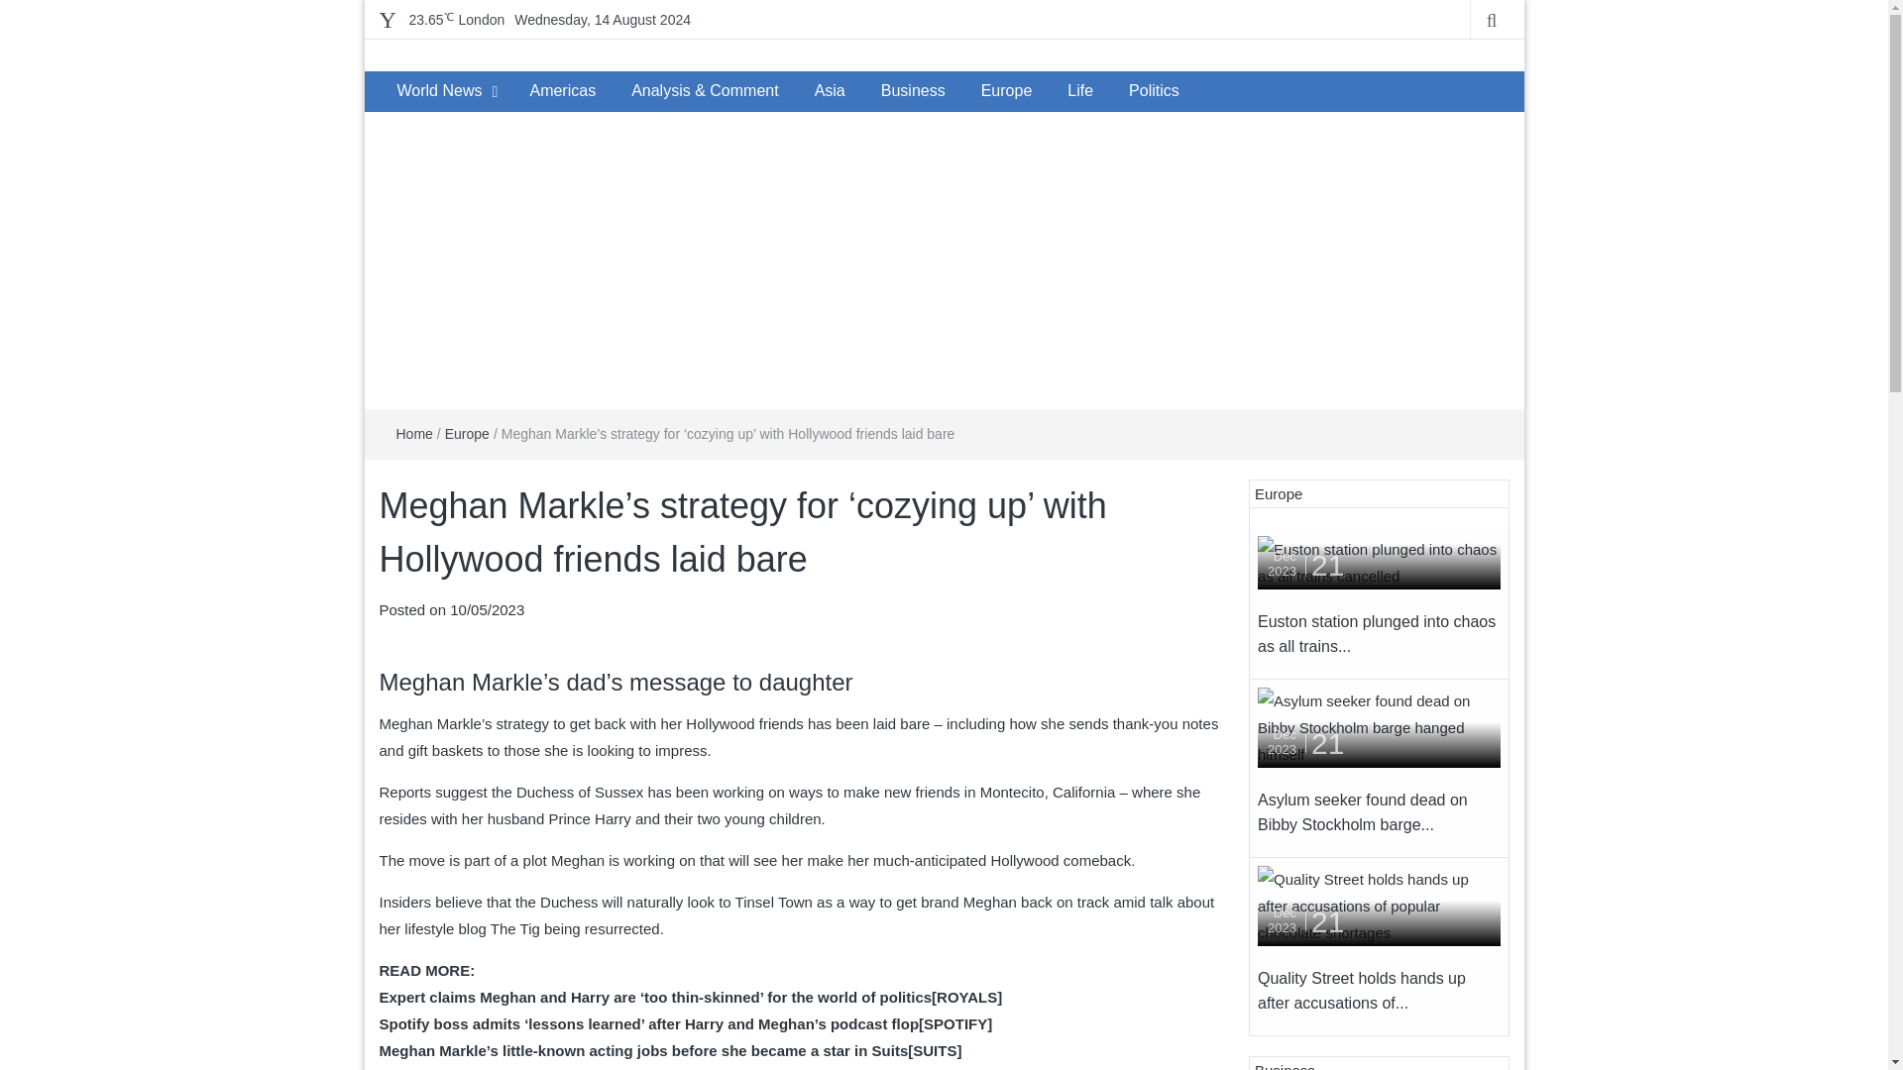 This screenshot has height=1070, width=1903. Describe the element at coordinates (562, 91) in the screenshot. I see `Americas` at that location.